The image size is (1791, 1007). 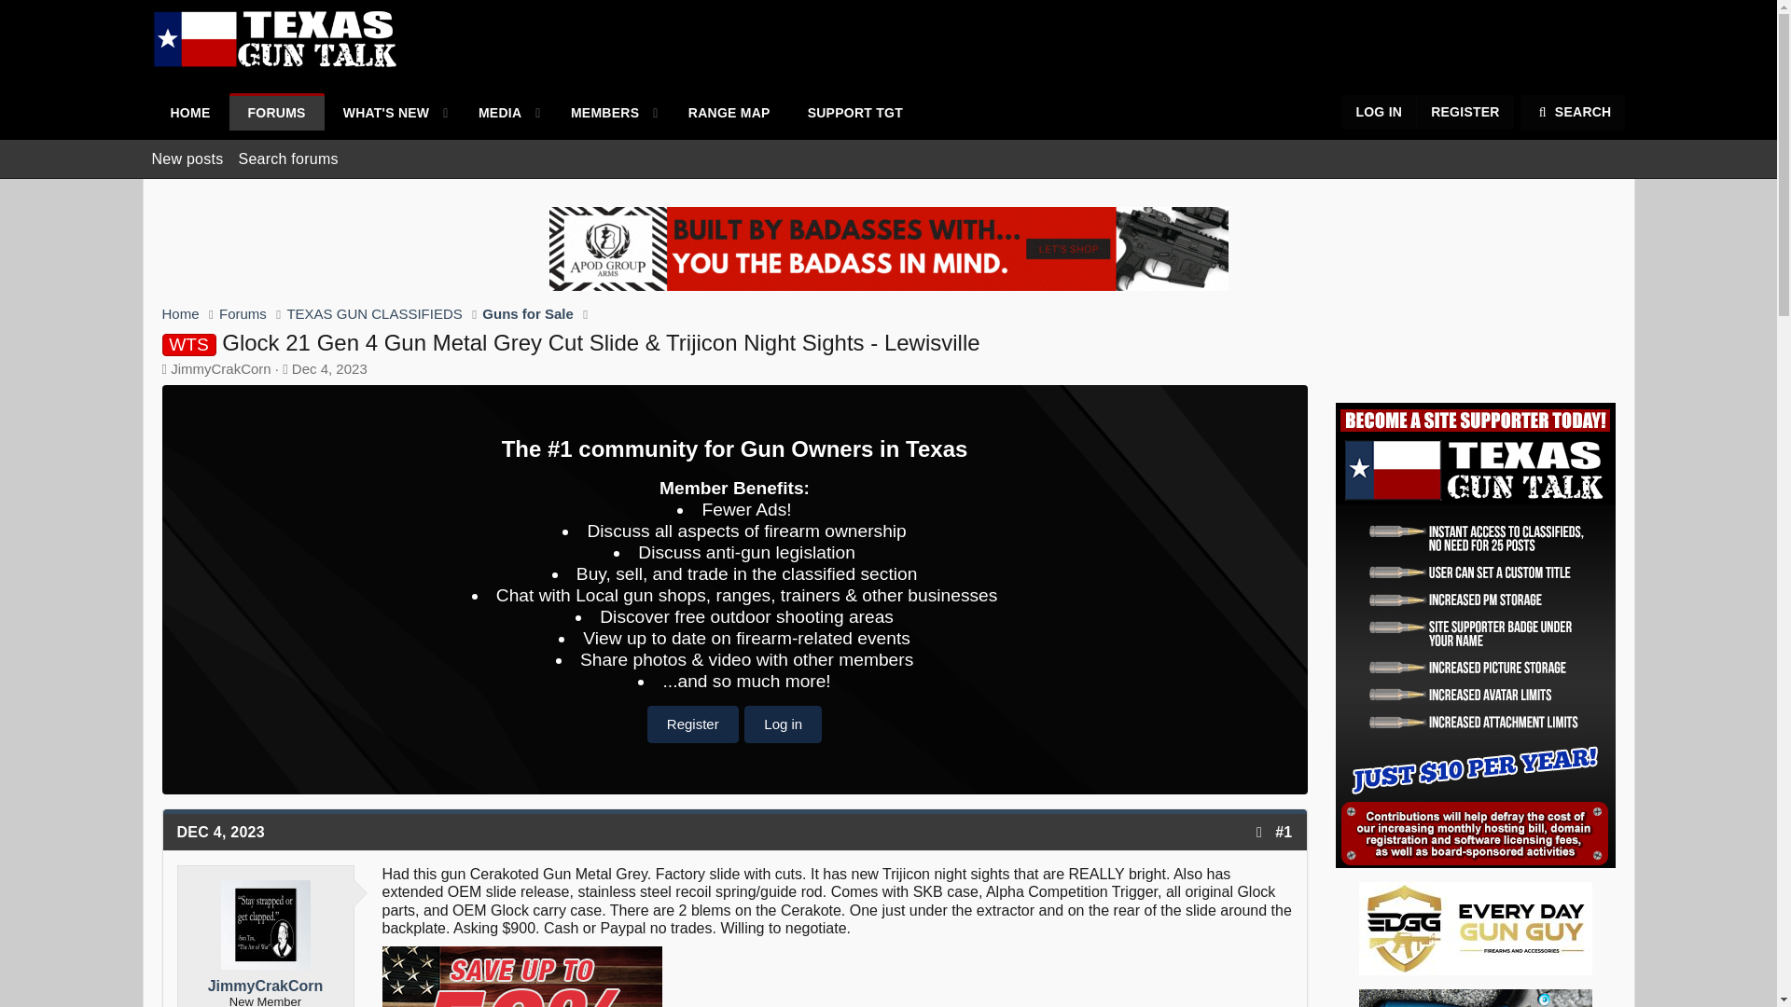 I want to click on New posts, so click(x=187, y=159).